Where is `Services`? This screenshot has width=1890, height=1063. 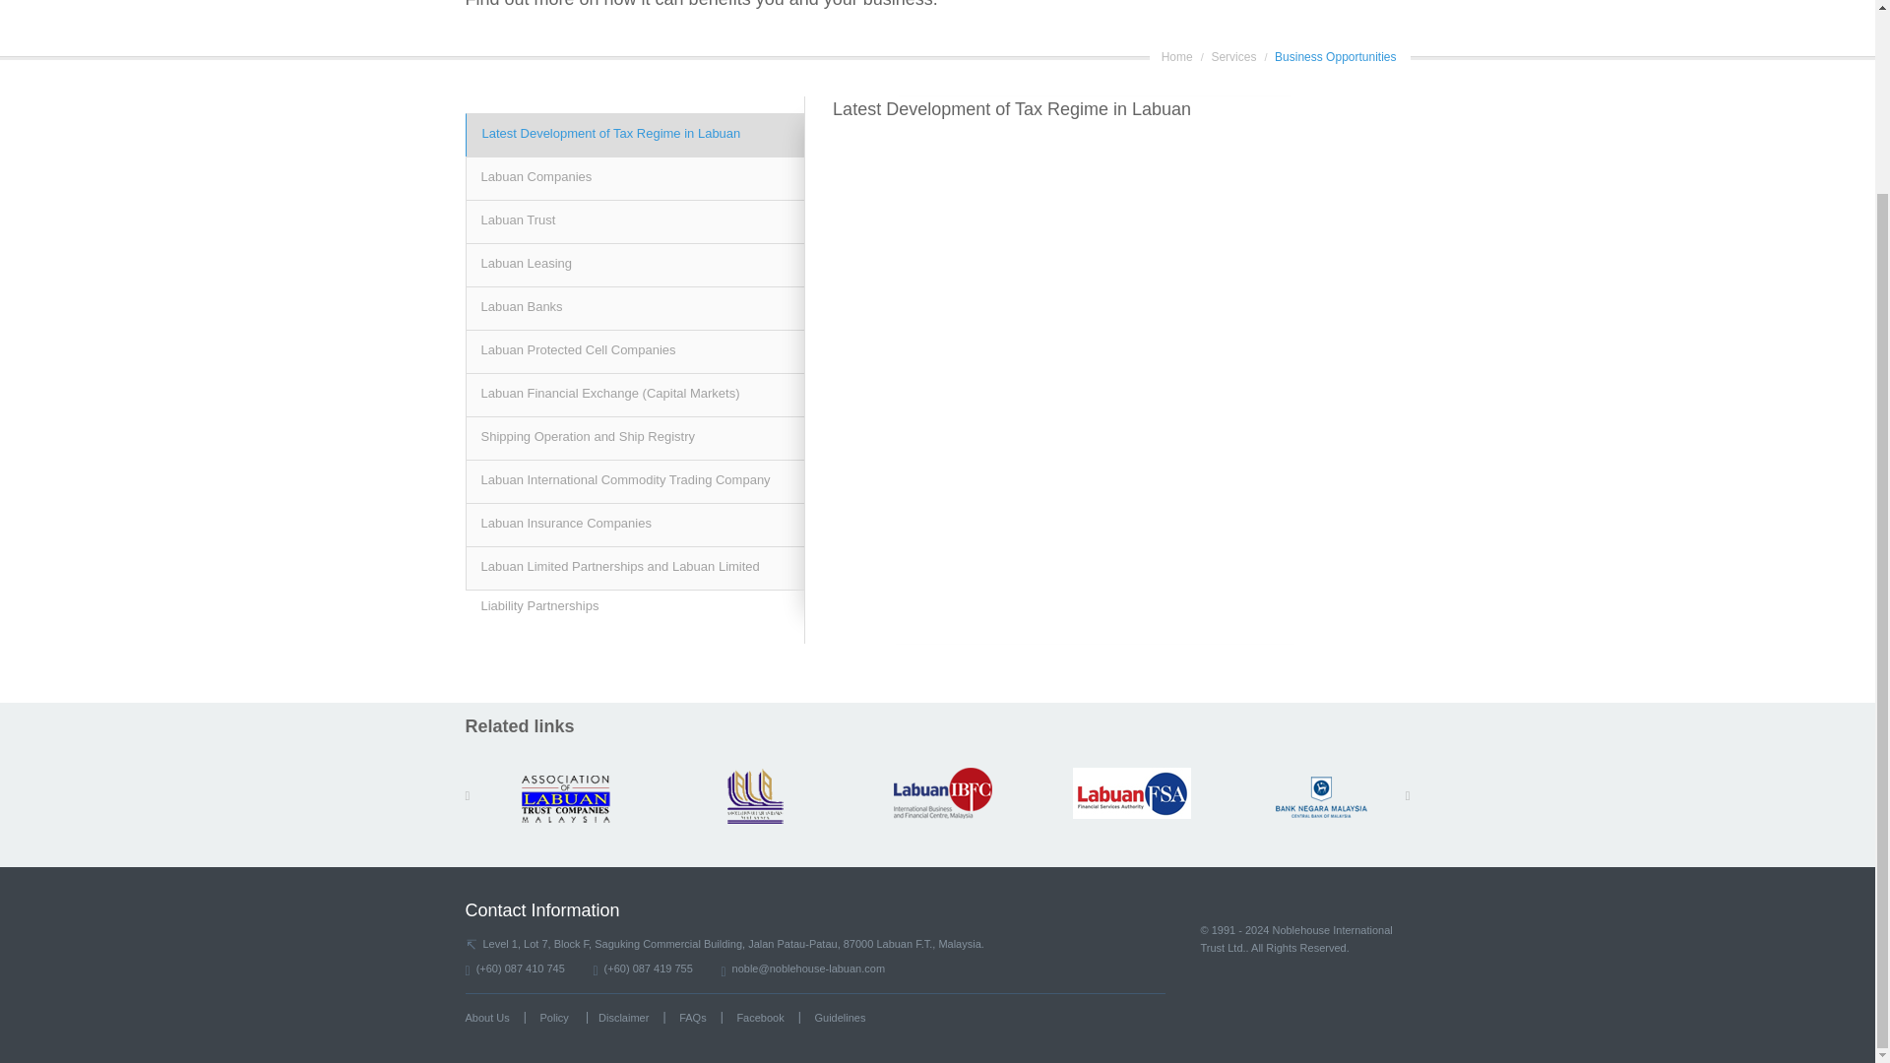
Services is located at coordinates (1233, 56).